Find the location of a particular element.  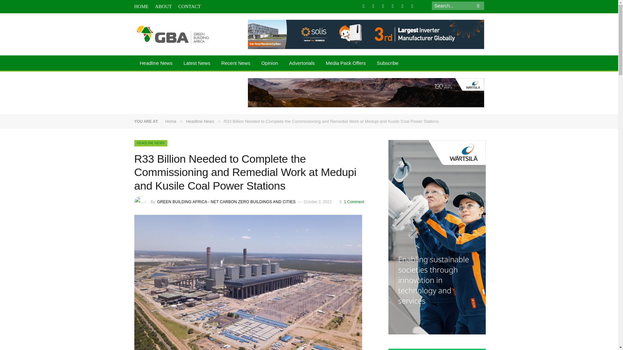

Pinerest is located at coordinates (402, 6).